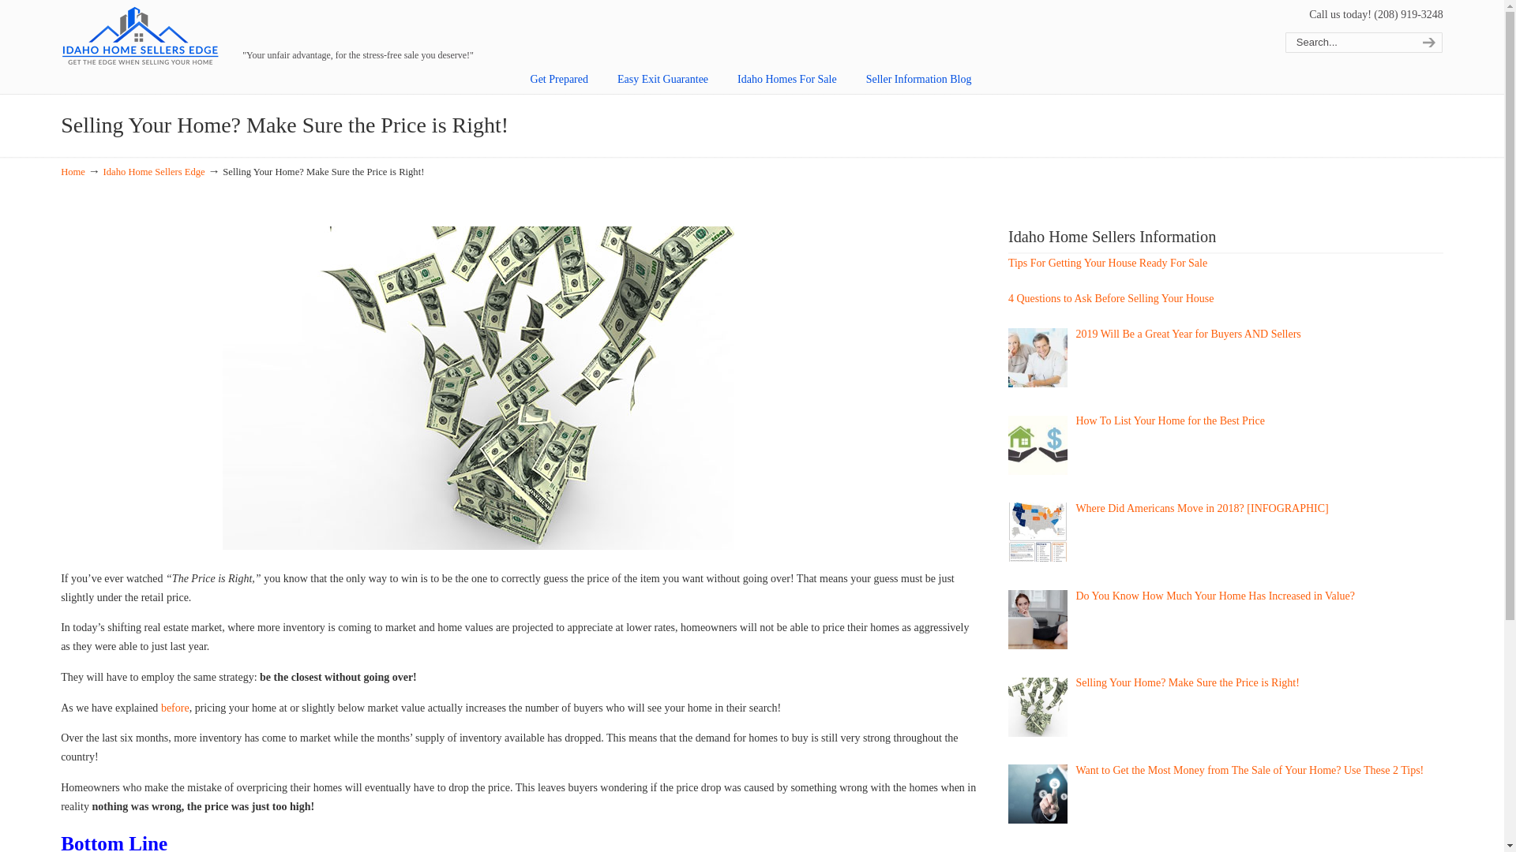 This screenshot has height=852, width=1516. Describe the element at coordinates (140, 36) in the screenshot. I see `Idaho Home Seller's Edge` at that location.